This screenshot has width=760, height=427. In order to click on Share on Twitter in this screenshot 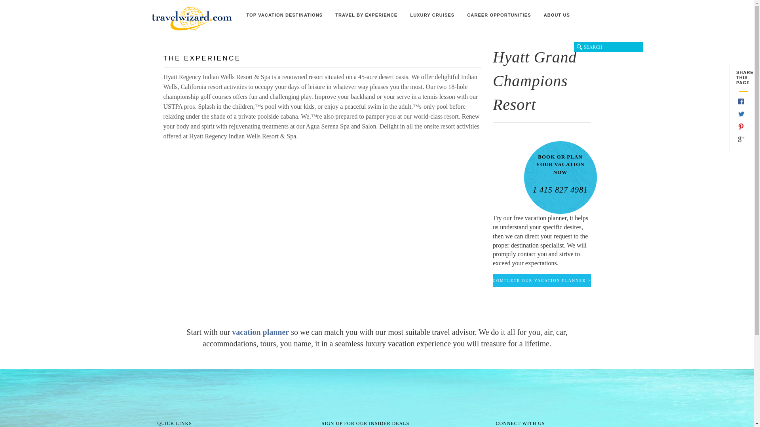, I will do `click(741, 115)`.